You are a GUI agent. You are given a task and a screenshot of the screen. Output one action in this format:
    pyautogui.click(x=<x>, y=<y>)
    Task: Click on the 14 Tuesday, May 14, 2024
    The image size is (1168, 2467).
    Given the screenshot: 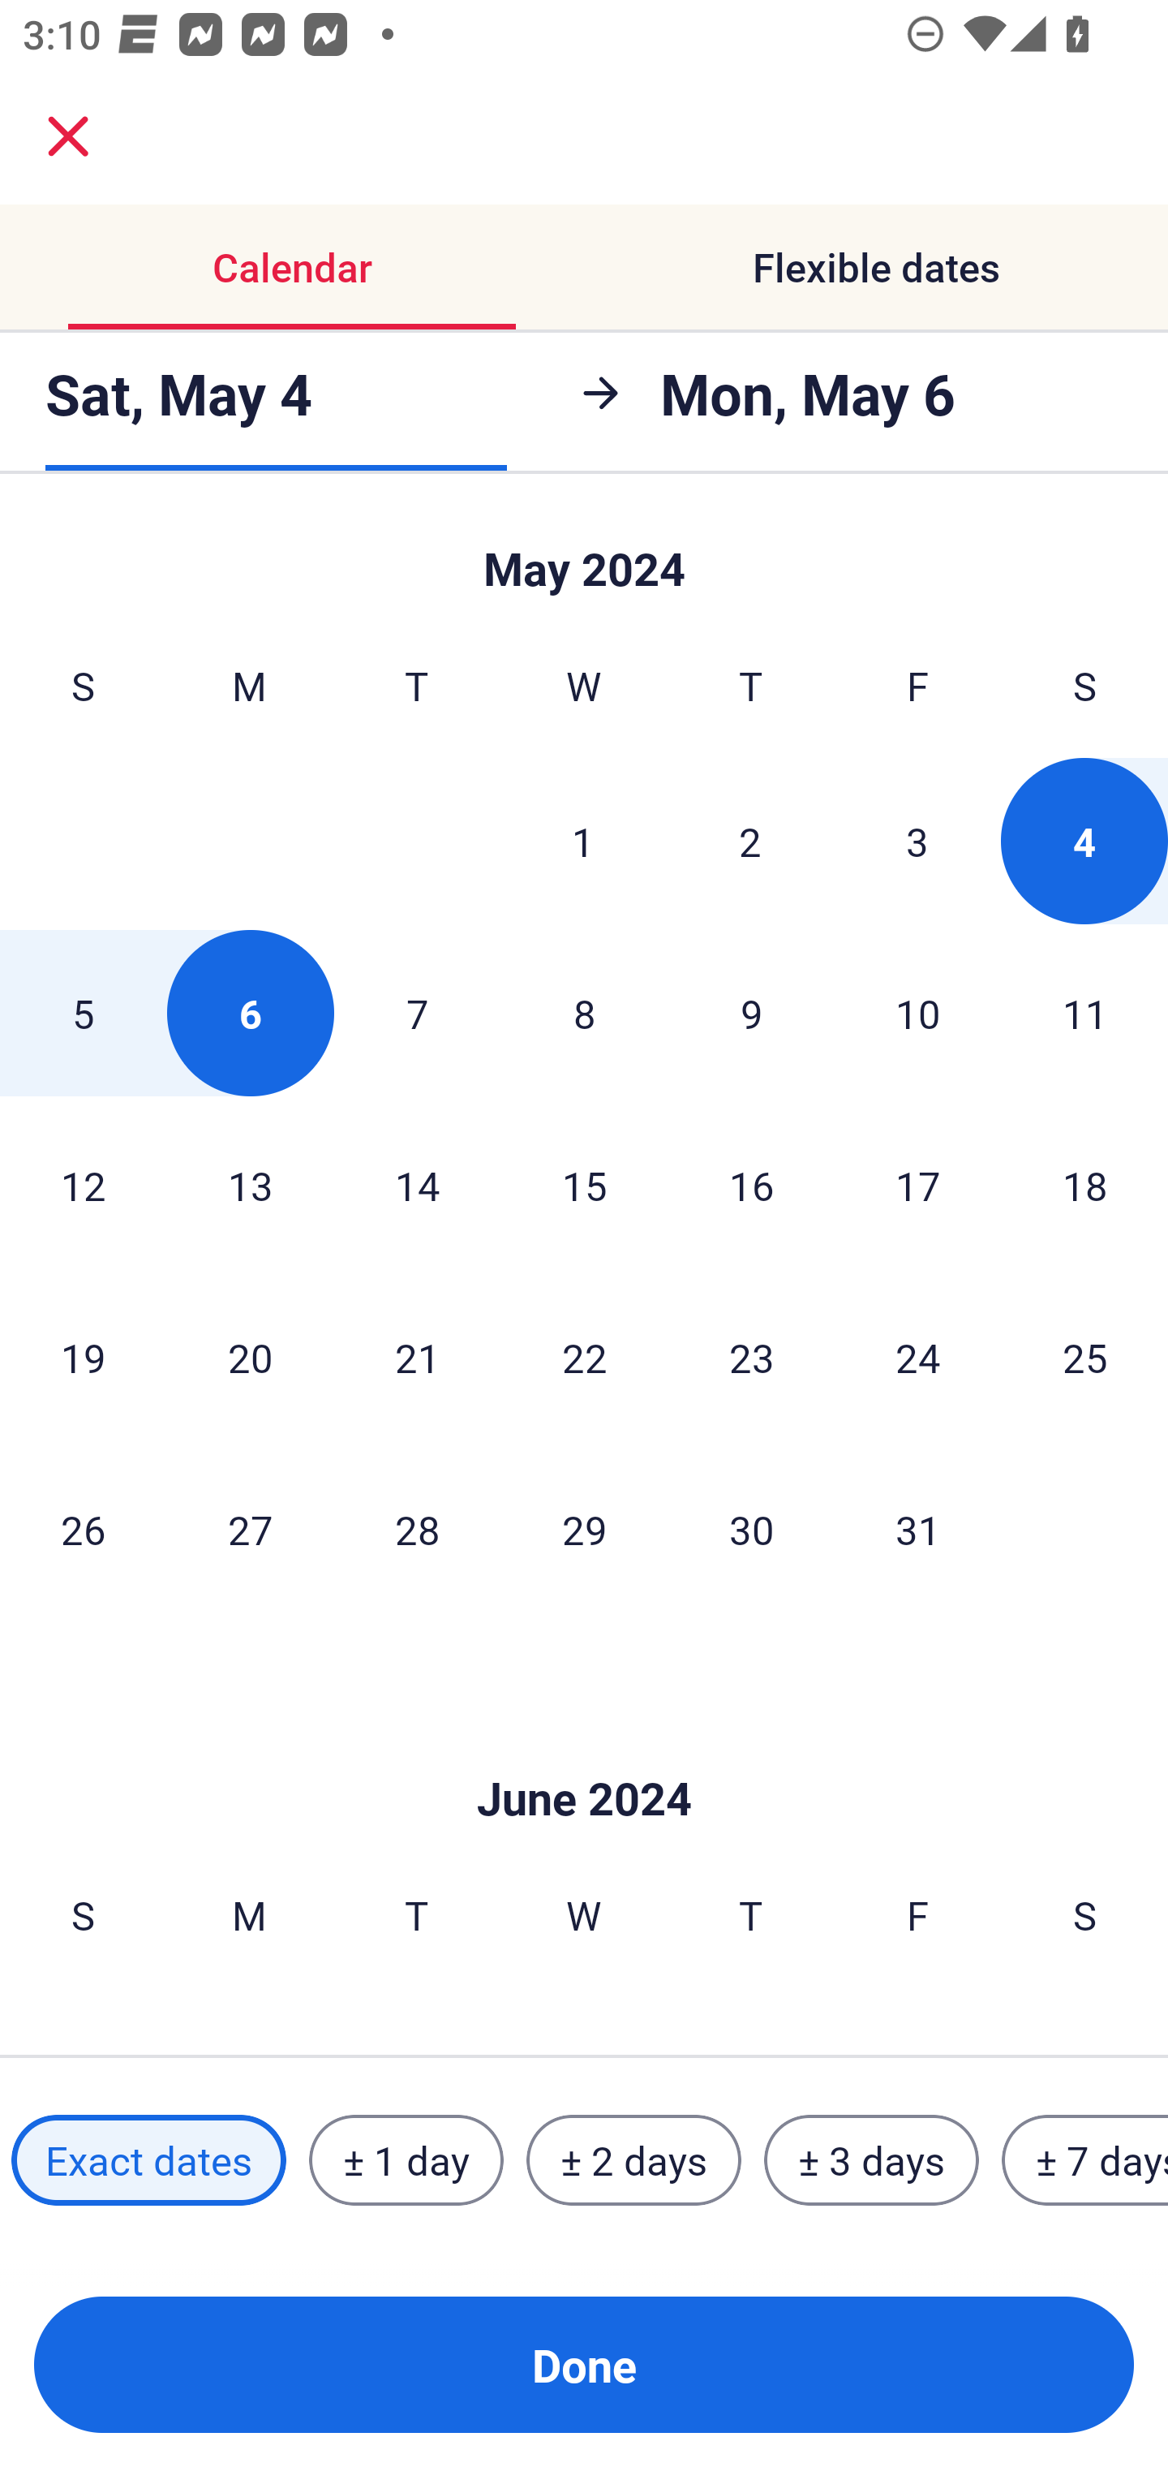 What is the action you would take?
    pyautogui.click(x=417, y=1185)
    